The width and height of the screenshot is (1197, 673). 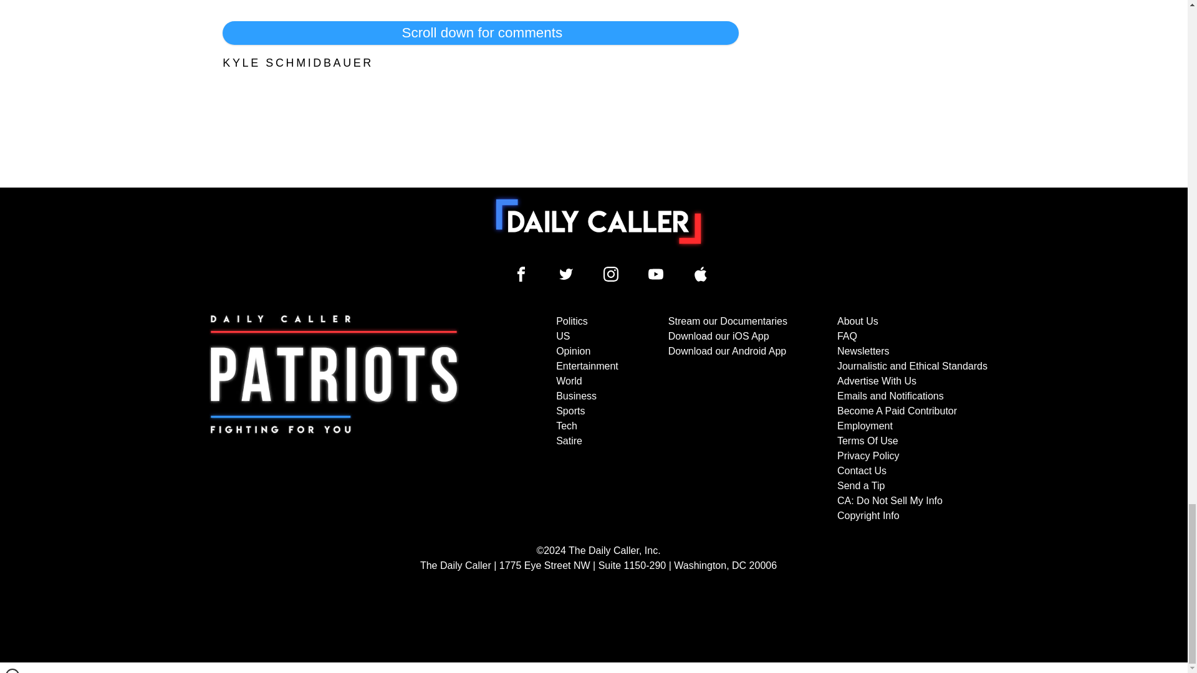 What do you see at coordinates (566, 274) in the screenshot?
I see `Daily Caller Twitter` at bounding box center [566, 274].